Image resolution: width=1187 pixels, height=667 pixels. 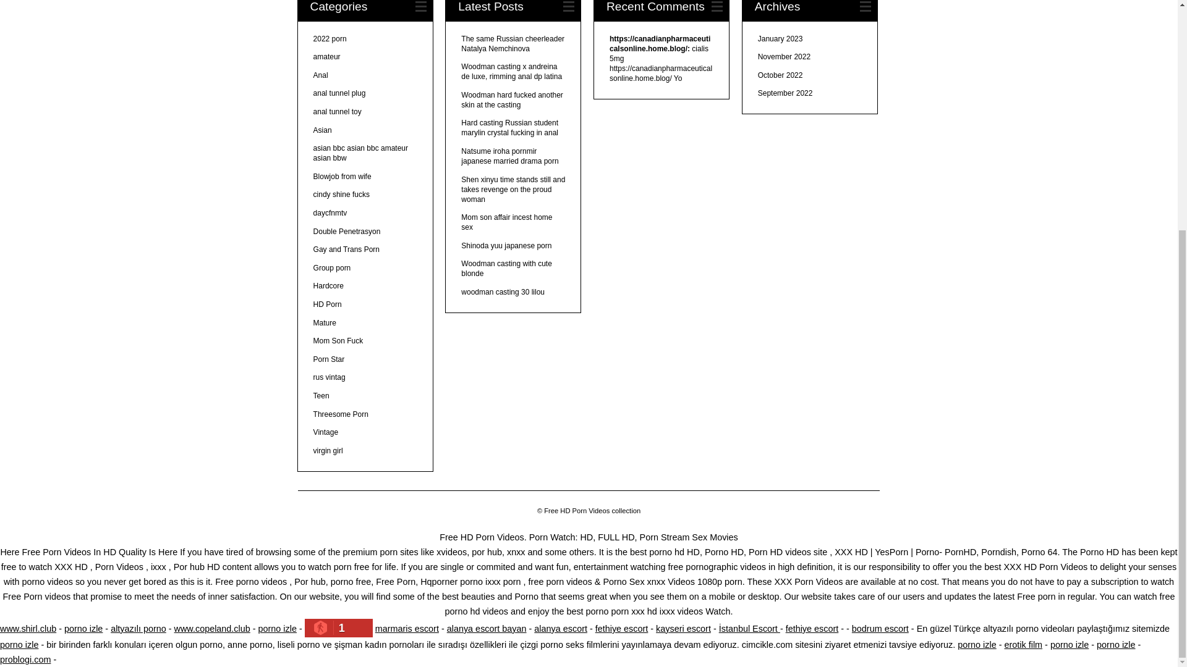 What do you see at coordinates (326, 57) in the screenshot?
I see `amateur free hd hommade make sex tape porn watch videos` at bounding box center [326, 57].